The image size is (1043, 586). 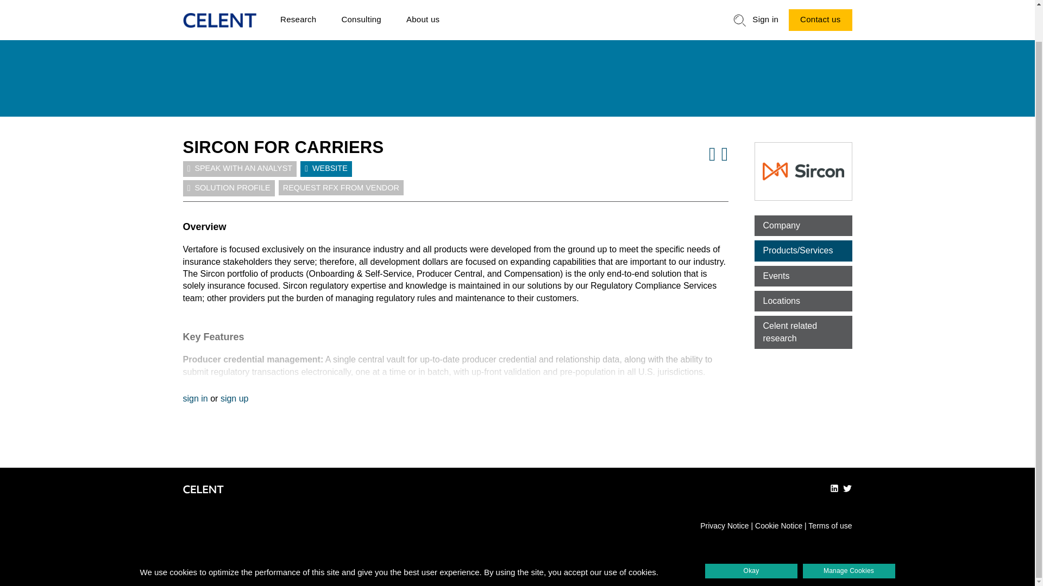 I want to click on search, so click(x=740, y=6).